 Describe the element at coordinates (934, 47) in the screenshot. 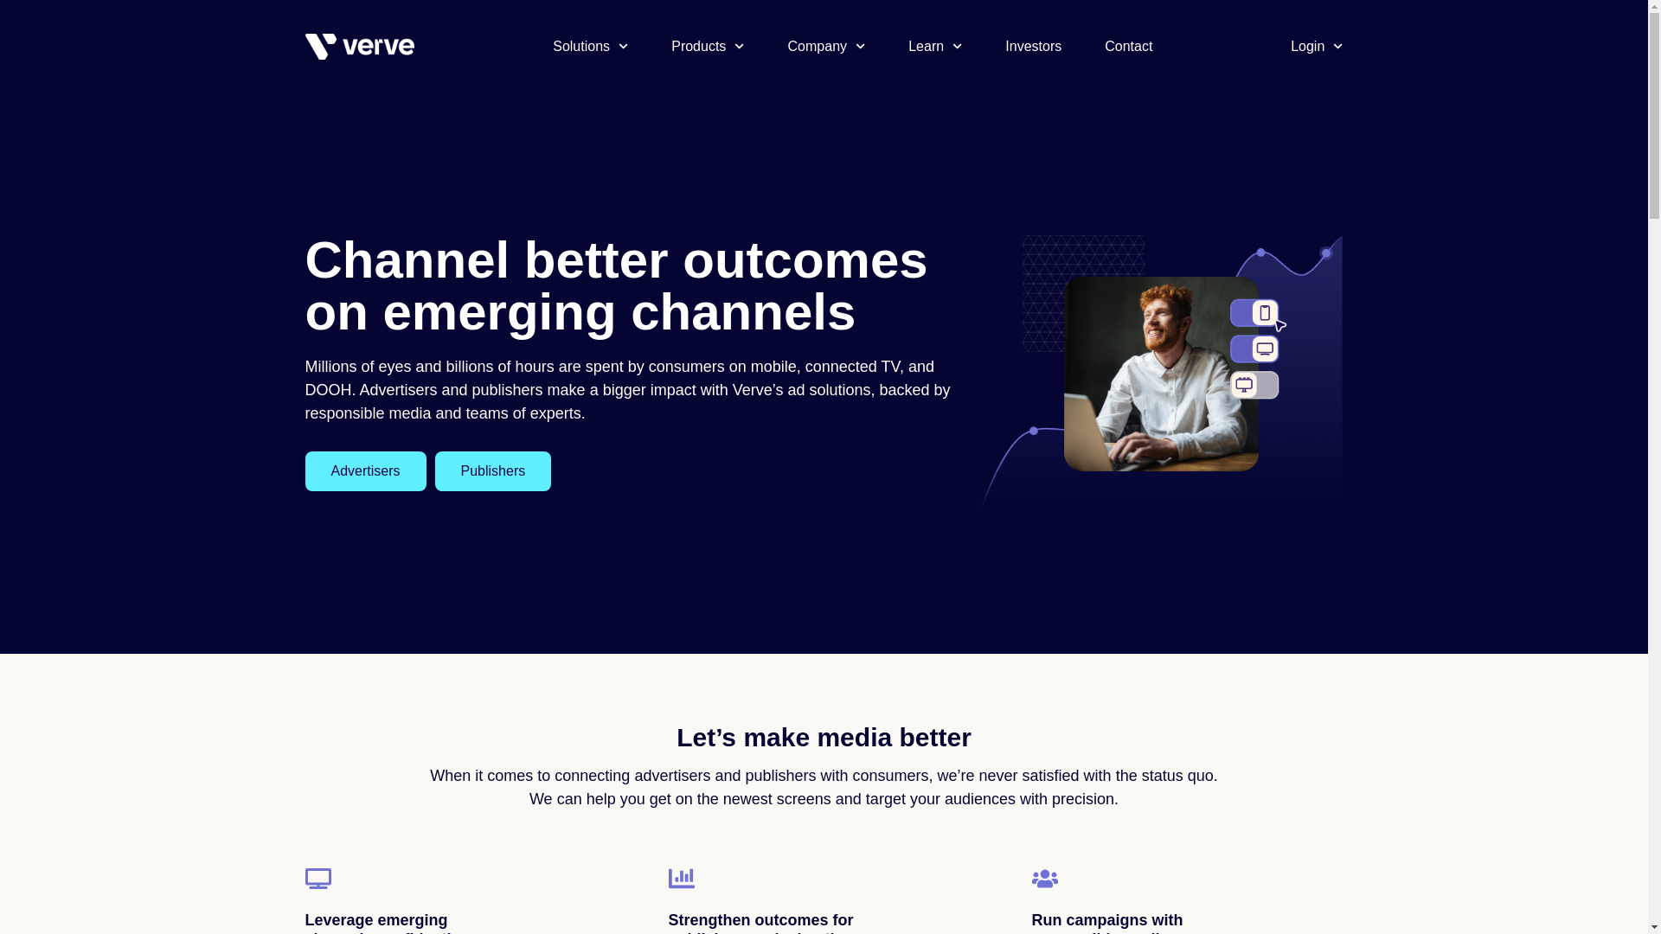

I see `Learn` at that location.